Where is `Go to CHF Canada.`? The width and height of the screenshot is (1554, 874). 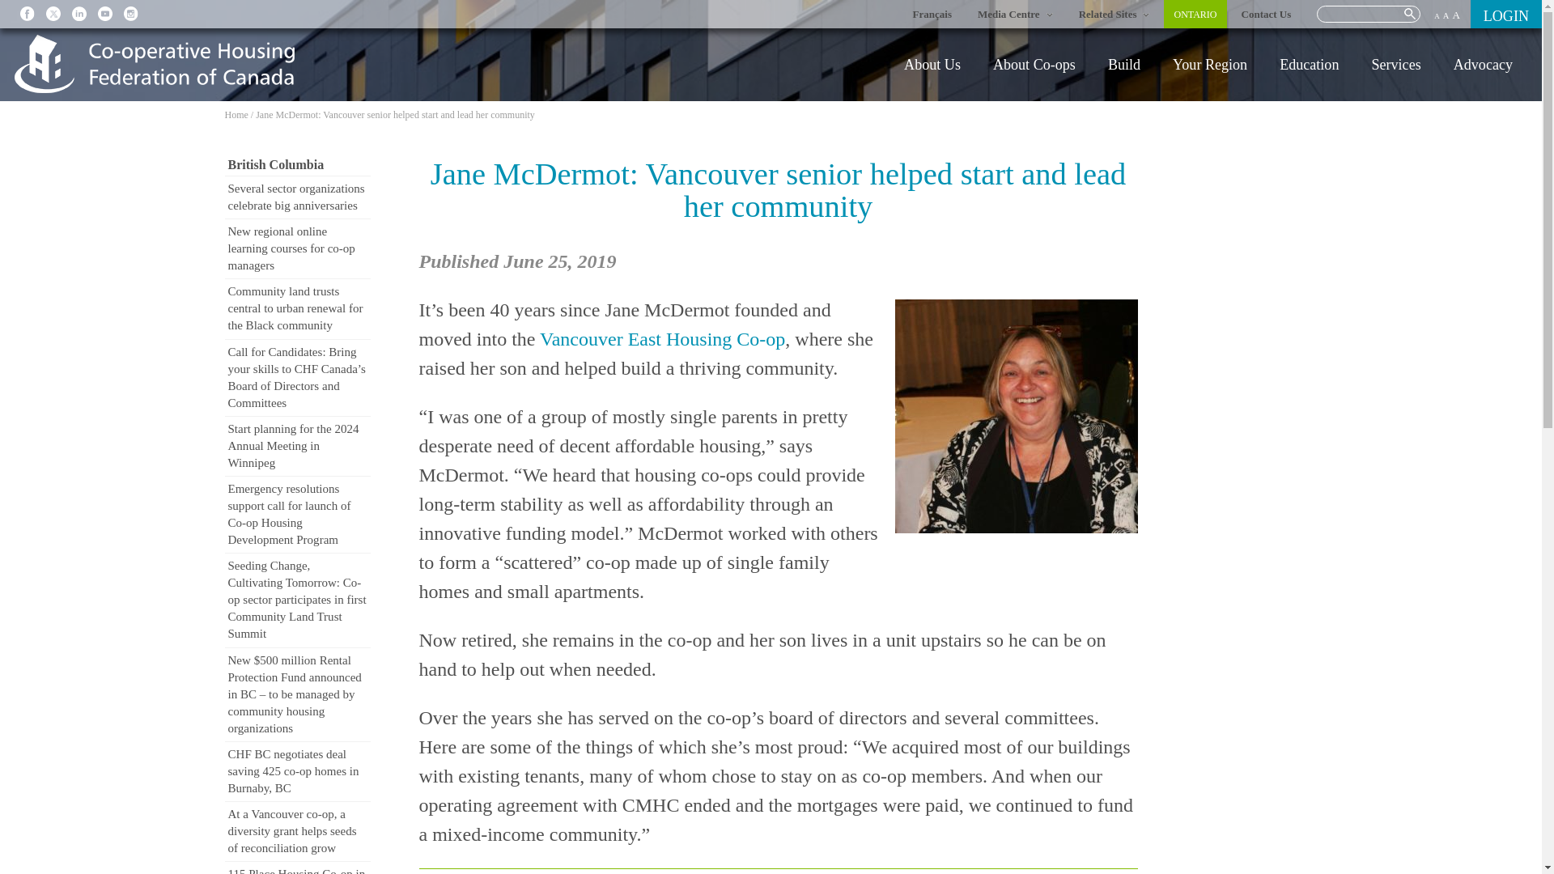
Go to CHF Canada. is located at coordinates (236, 115).